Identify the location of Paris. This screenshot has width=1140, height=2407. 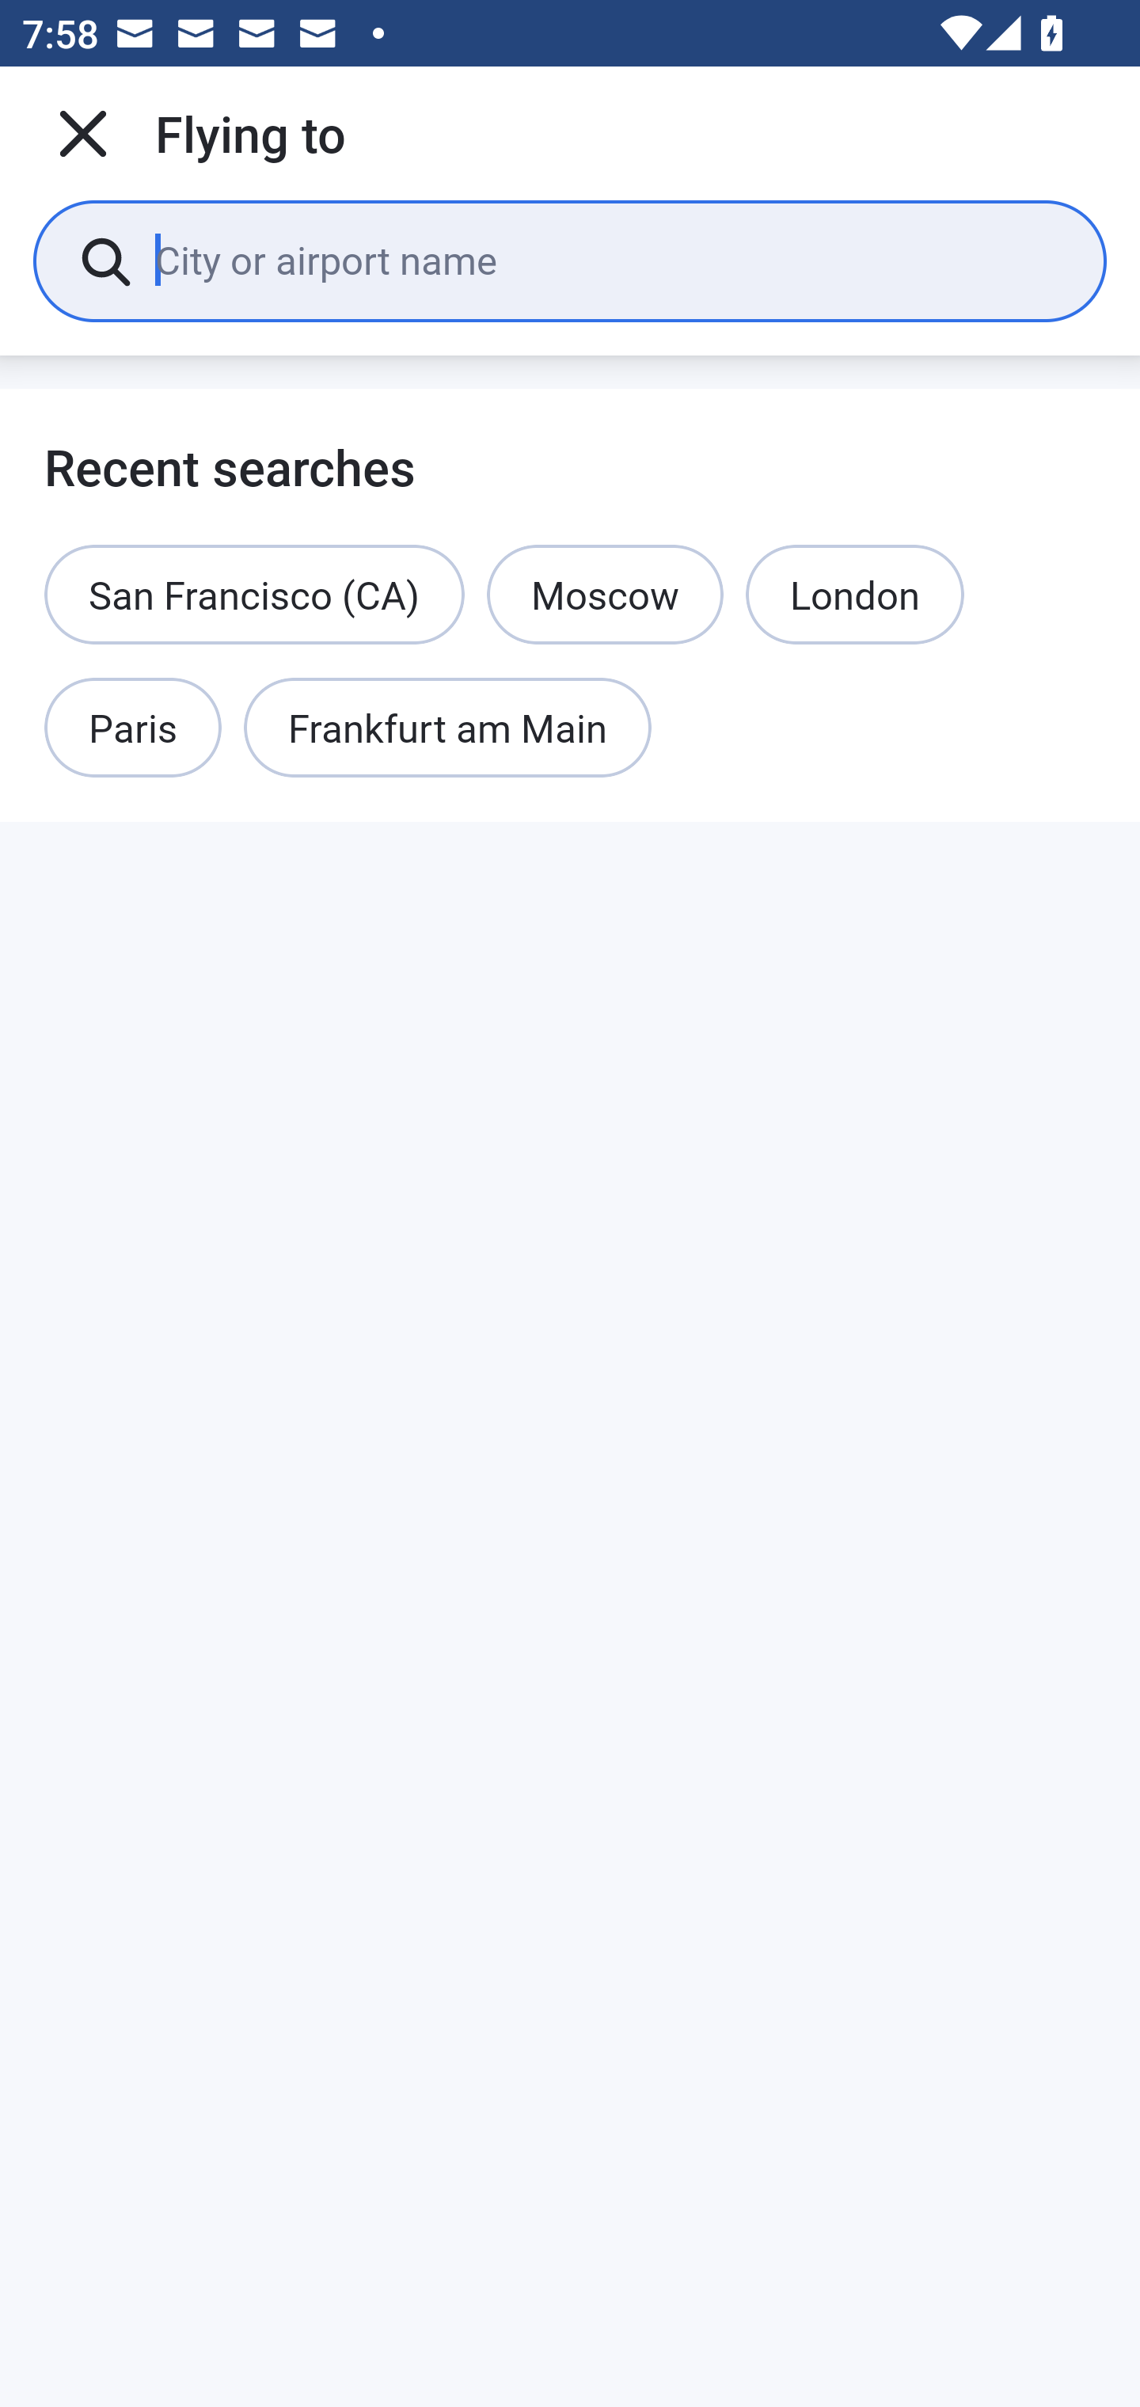
(133, 728).